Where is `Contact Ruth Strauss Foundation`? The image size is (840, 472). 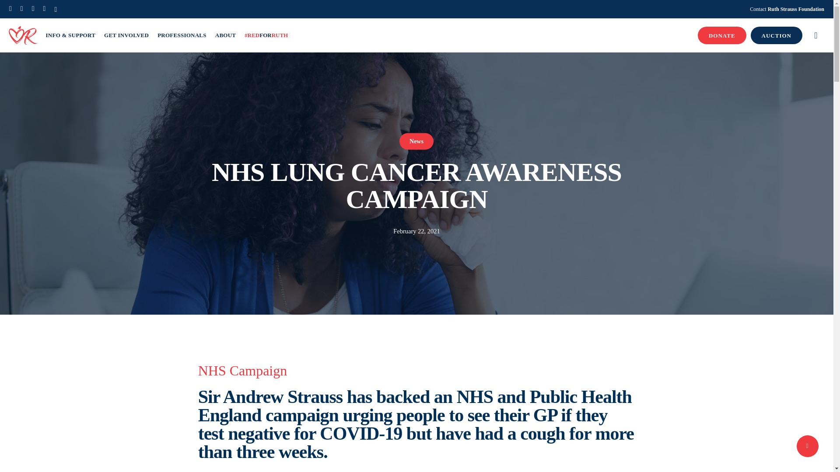 Contact Ruth Strauss Foundation is located at coordinates (787, 9).